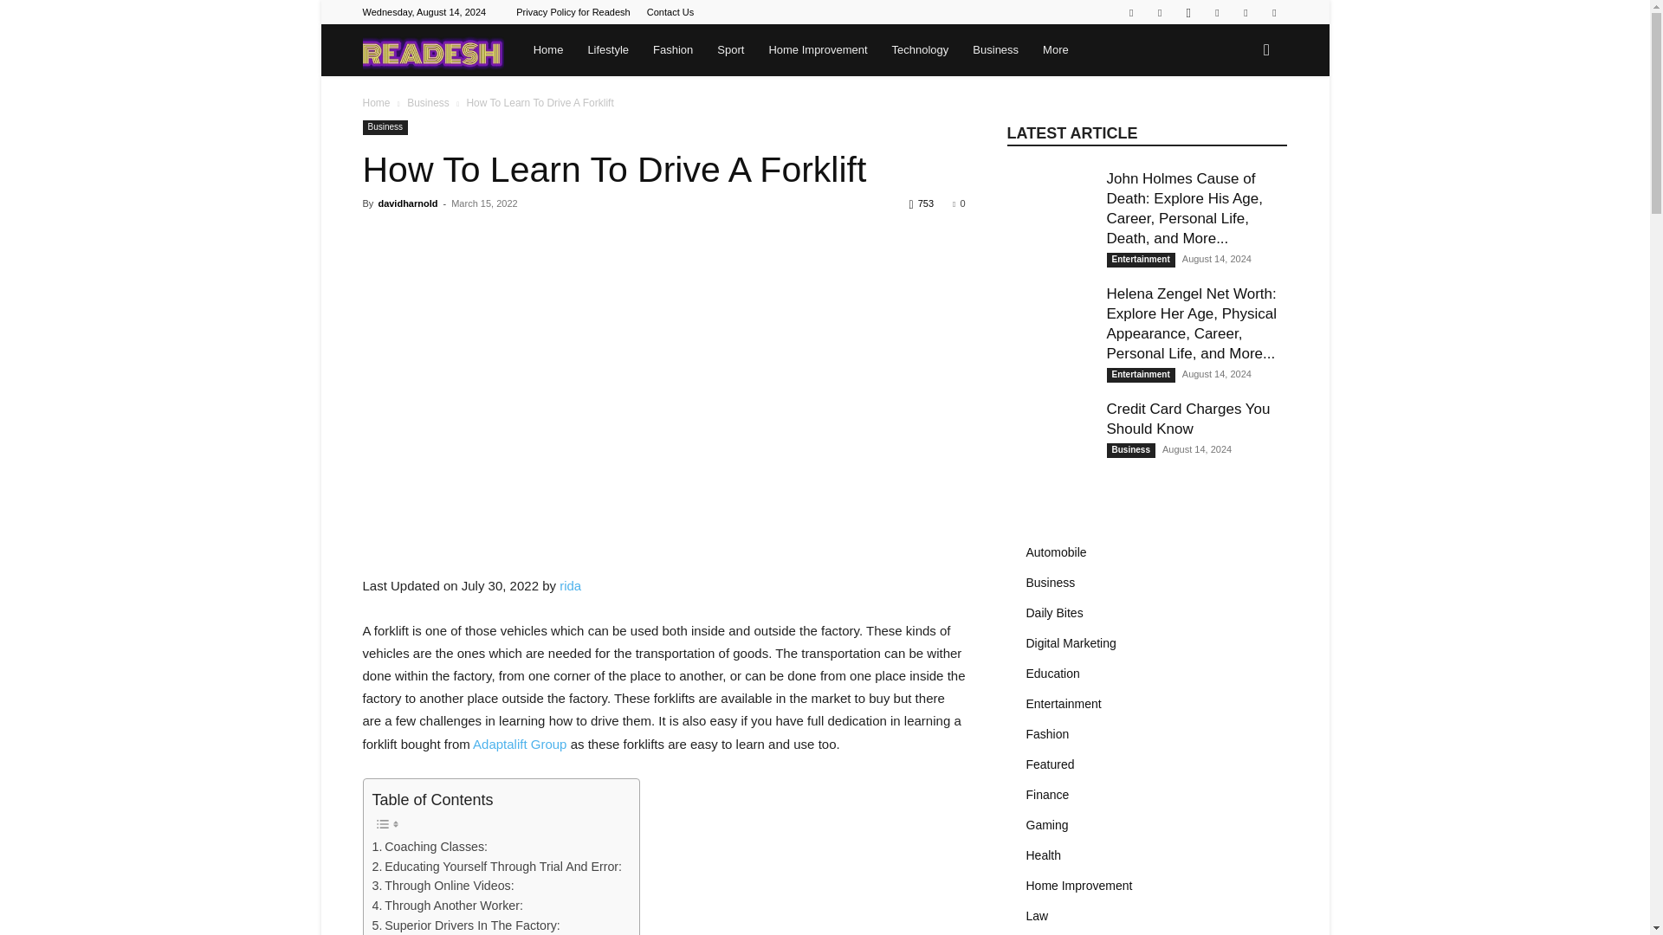  Describe the element at coordinates (573, 12) in the screenshot. I see `Privacy Policy for Readesh` at that location.